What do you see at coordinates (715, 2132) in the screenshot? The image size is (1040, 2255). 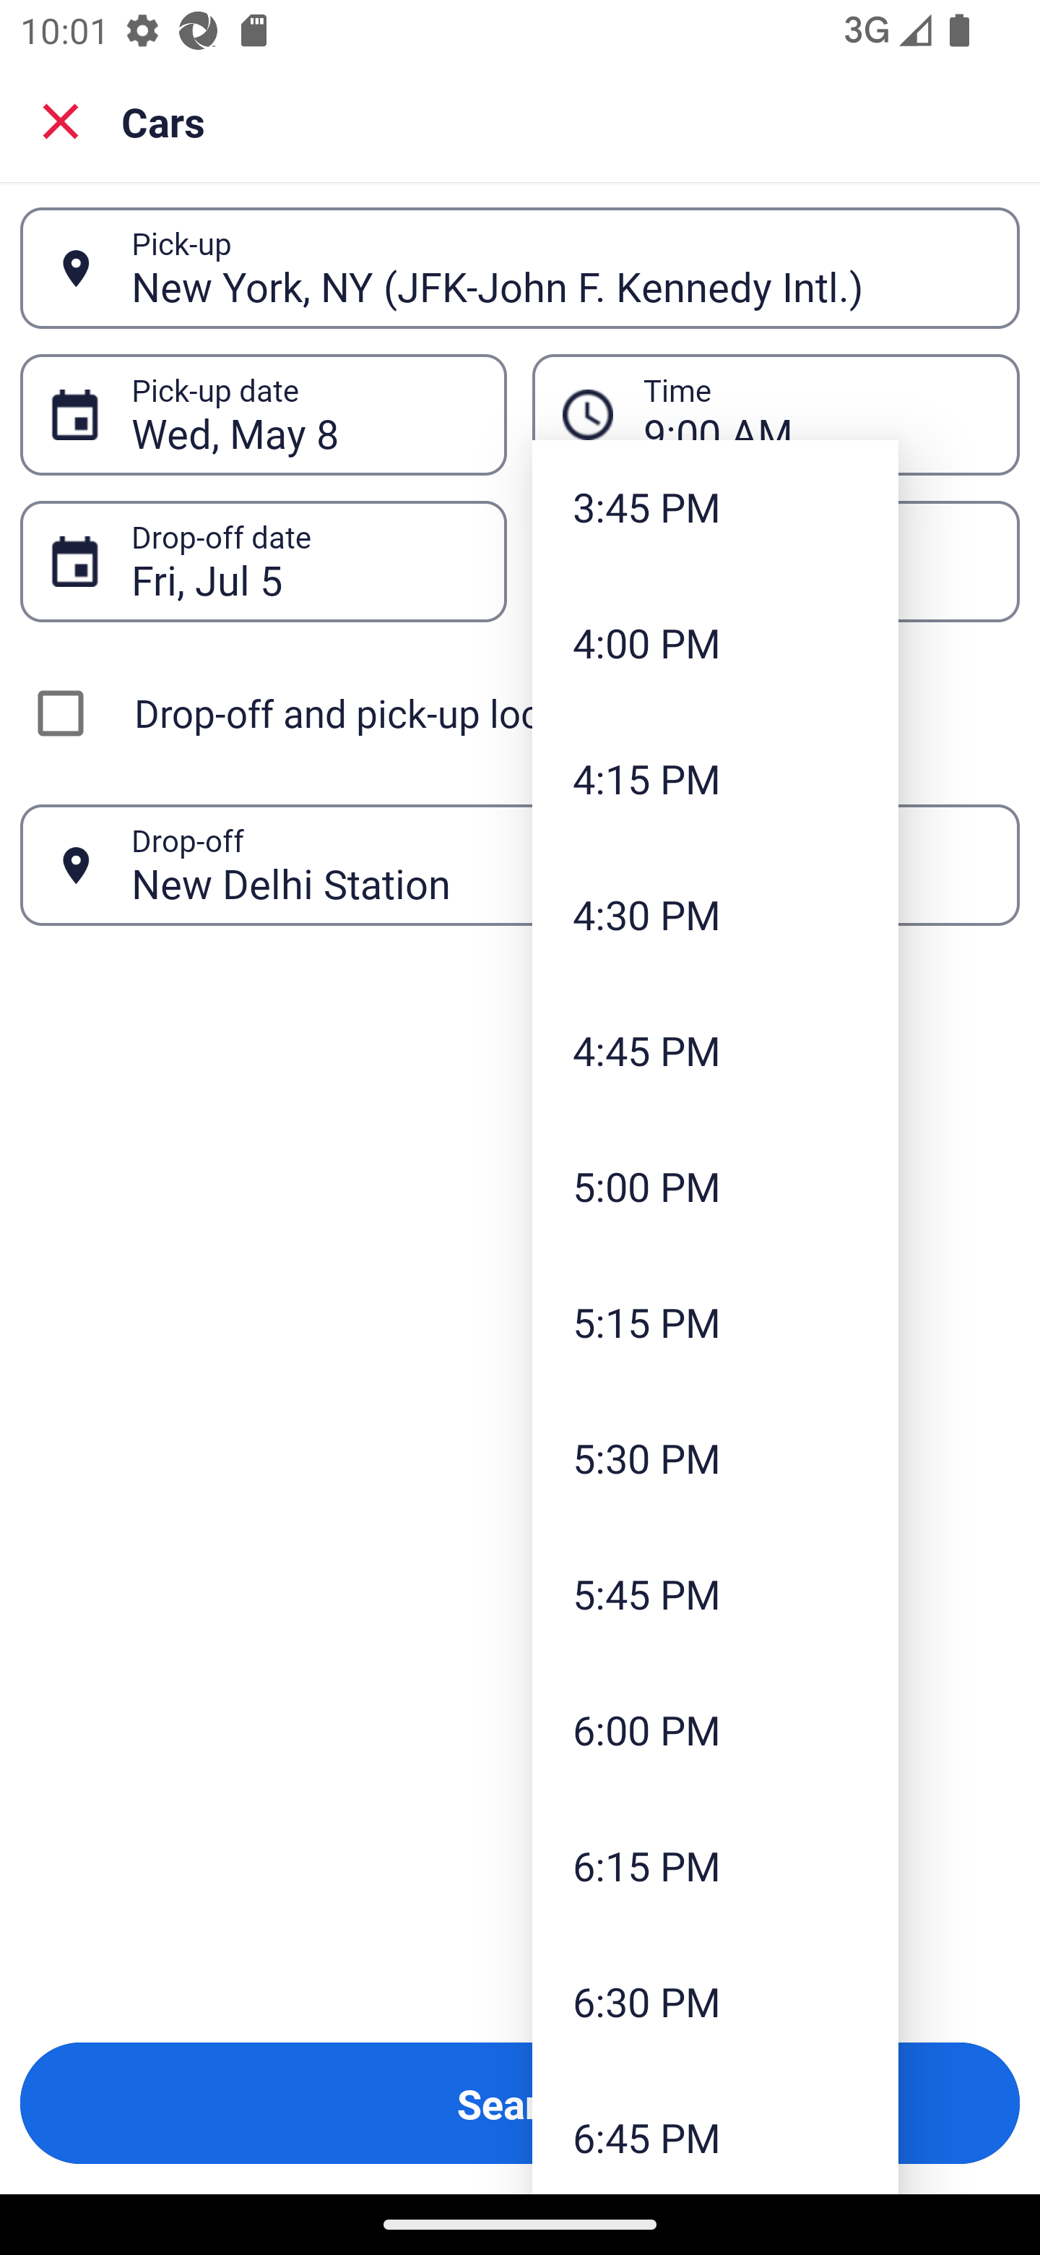 I see `6:45 PM` at bounding box center [715, 2132].